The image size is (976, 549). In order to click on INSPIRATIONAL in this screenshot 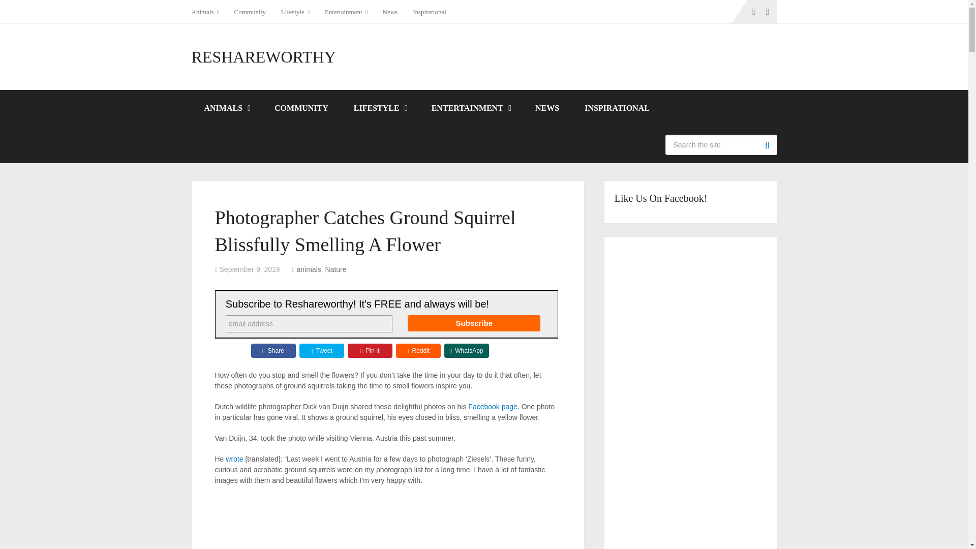, I will do `click(617, 108)`.